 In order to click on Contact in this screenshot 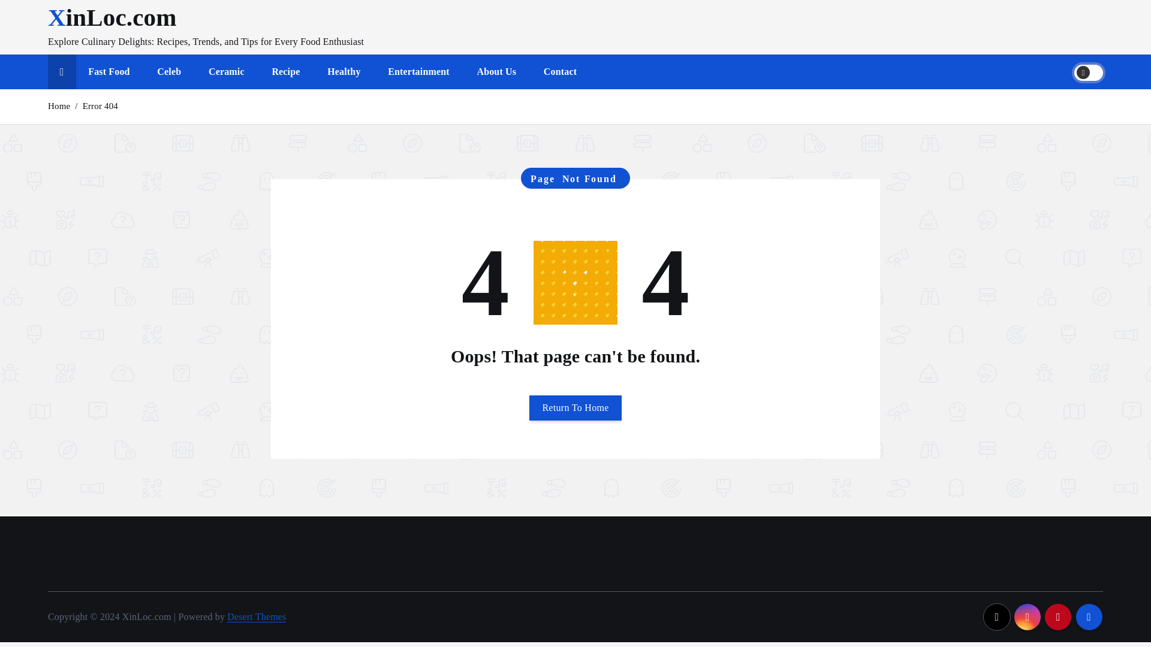, I will do `click(560, 72)`.